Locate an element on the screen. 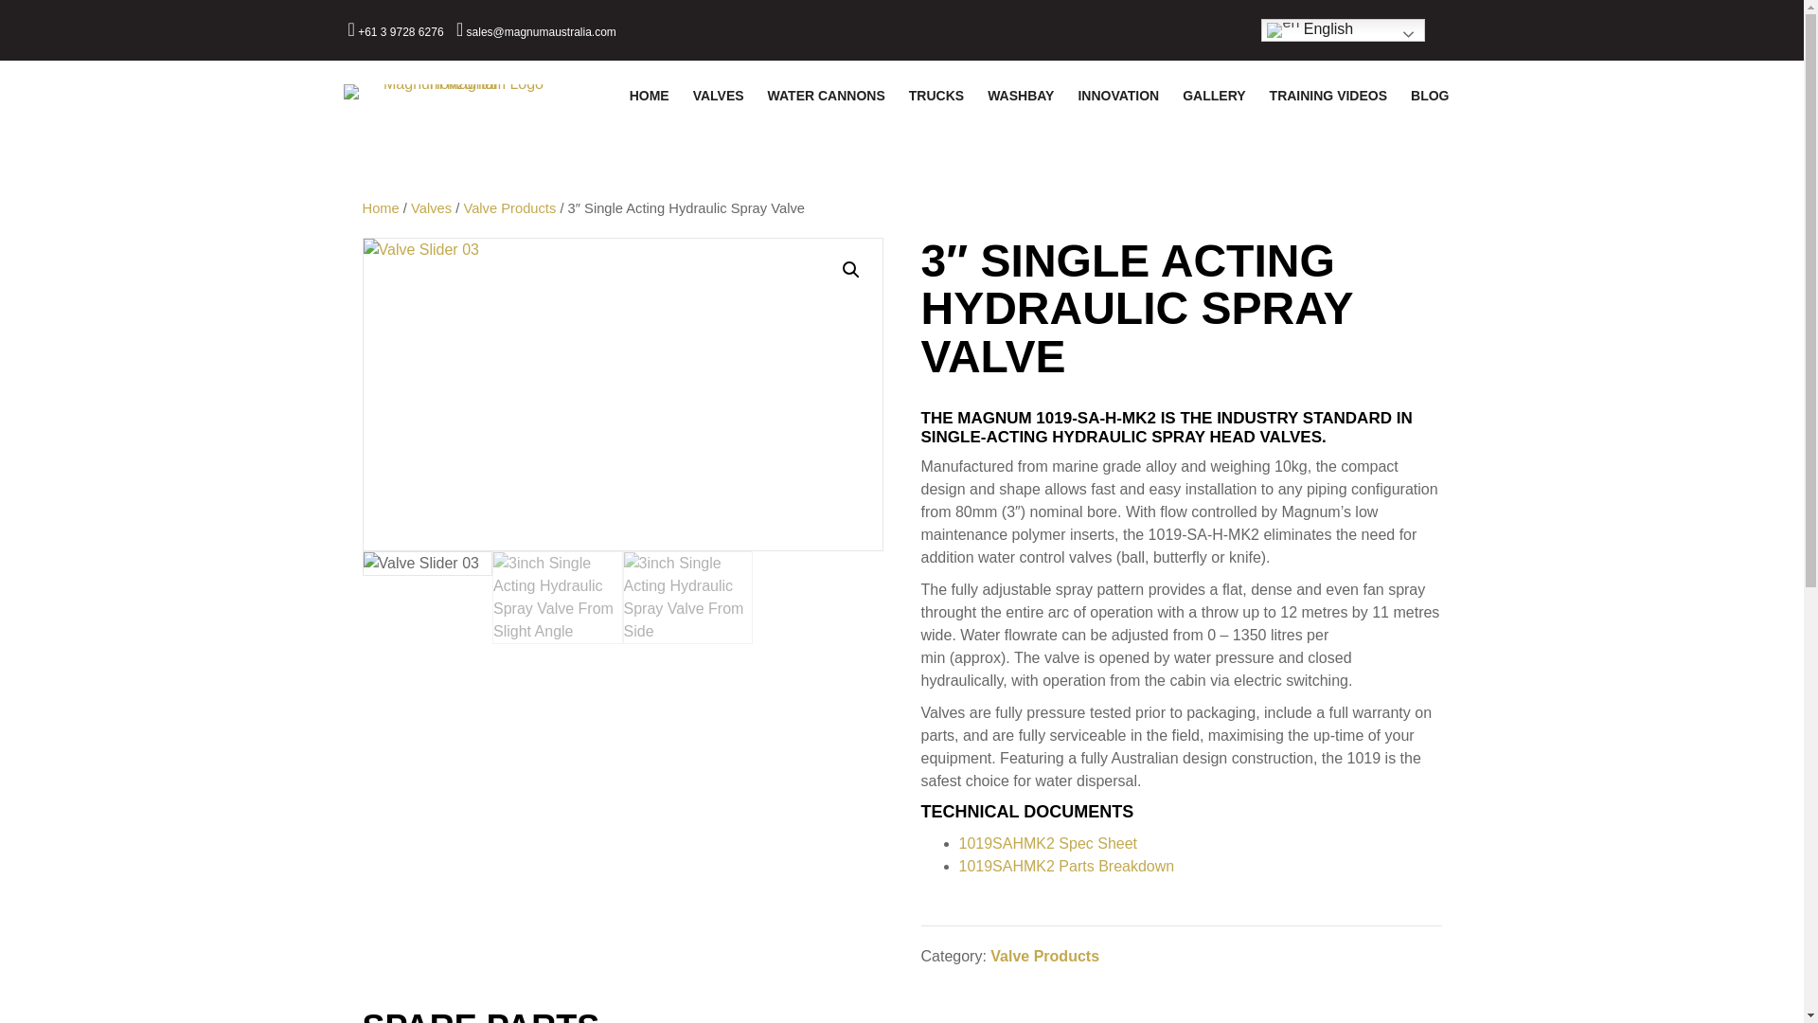 This screenshot has height=1023, width=1818. GALLERY is located at coordinates (1213, 96).